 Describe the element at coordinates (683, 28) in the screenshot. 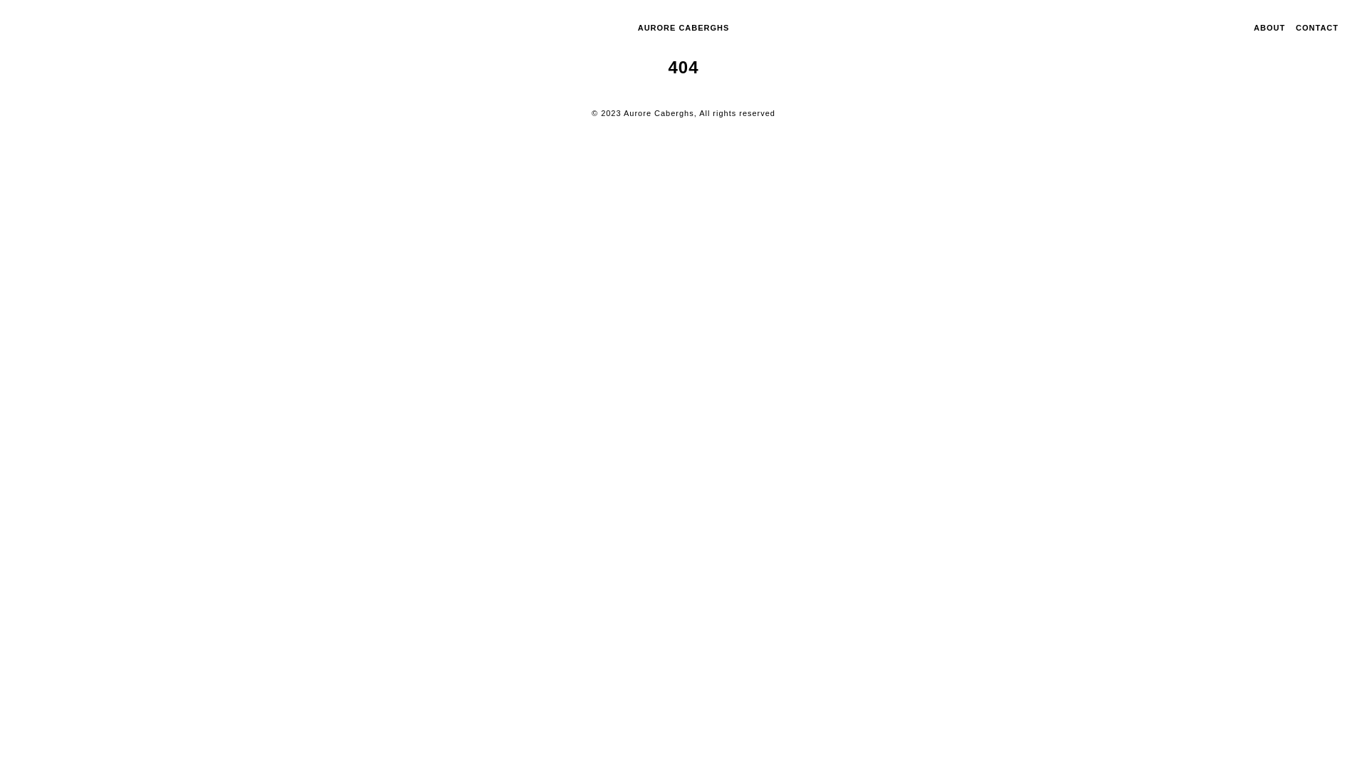

I see `AURORE CABERGHS` at that location.